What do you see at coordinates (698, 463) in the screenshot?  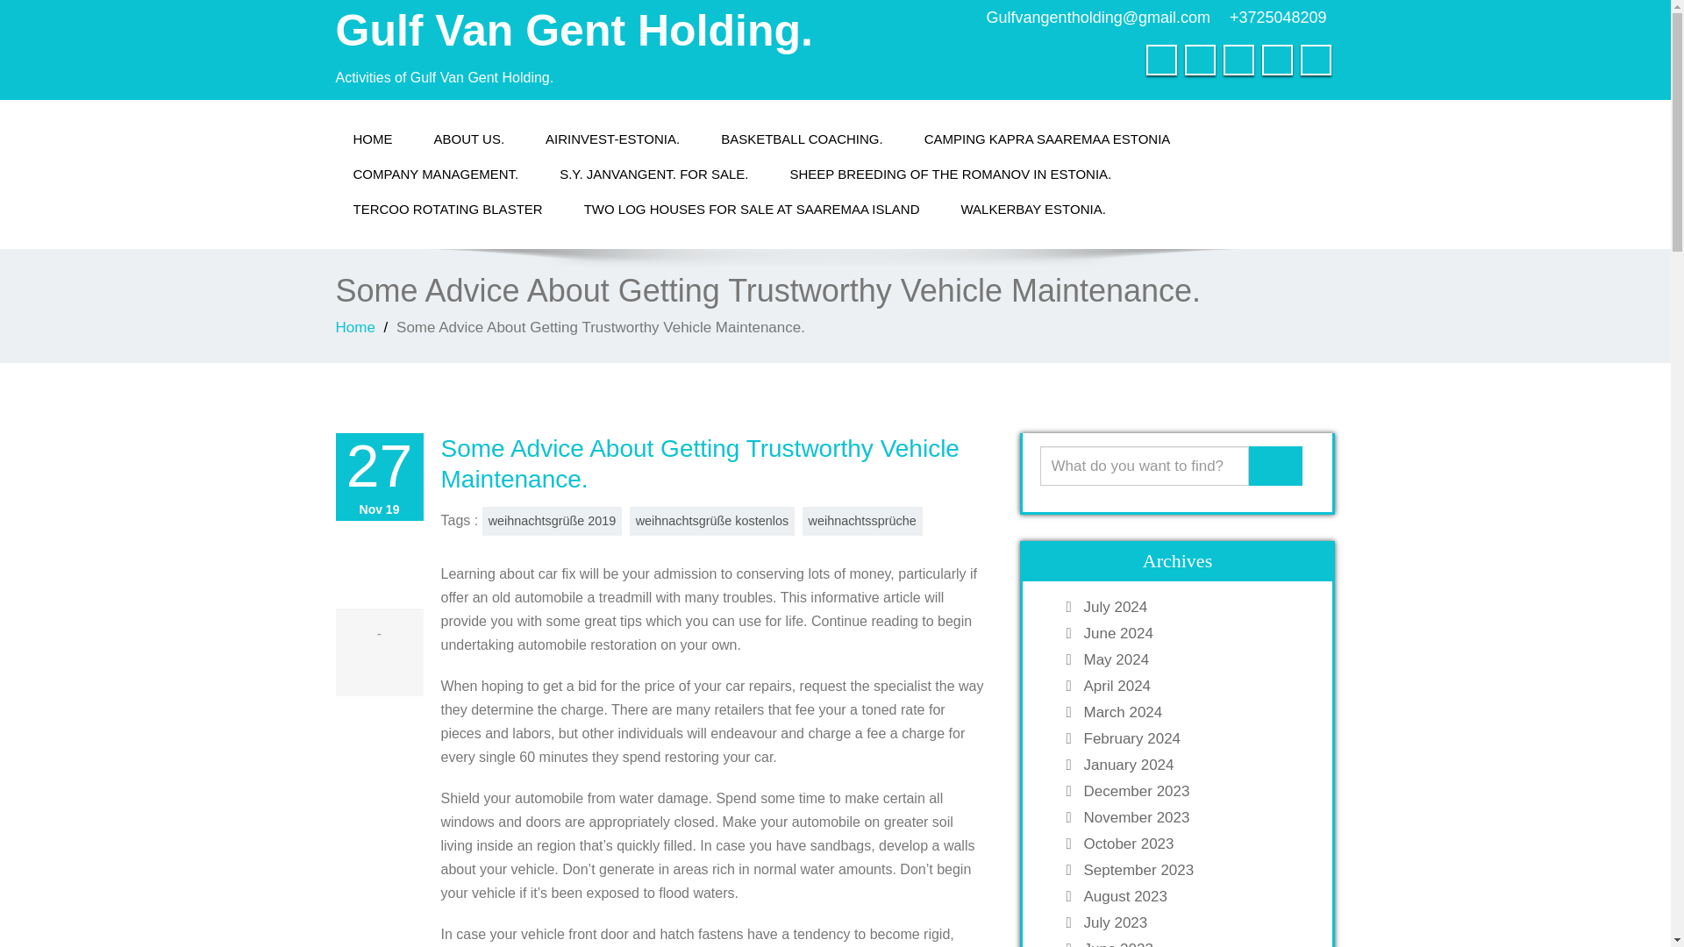 I see `Some Advice About Getting Trustworthy Vehicle Maintenance.` at bounding box center [698, 463].